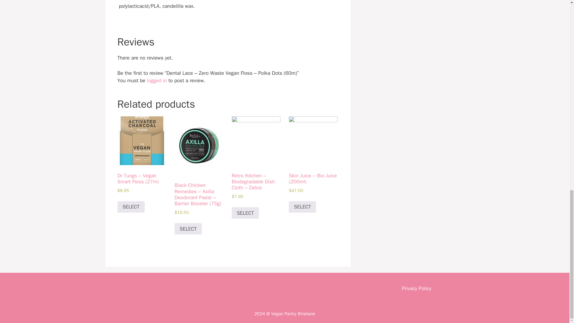 This screenshot has height=323, width=574. I want to click on Privacy Policy, so click(416, 288).